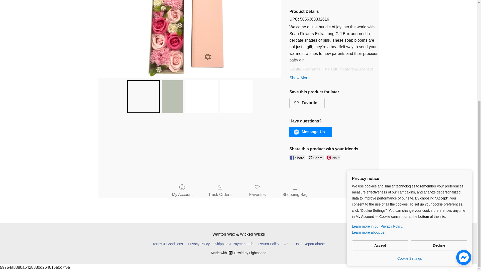  Describe the element at coordinates (220, 191) in the screenshot. I see `Track Orders` at that location.